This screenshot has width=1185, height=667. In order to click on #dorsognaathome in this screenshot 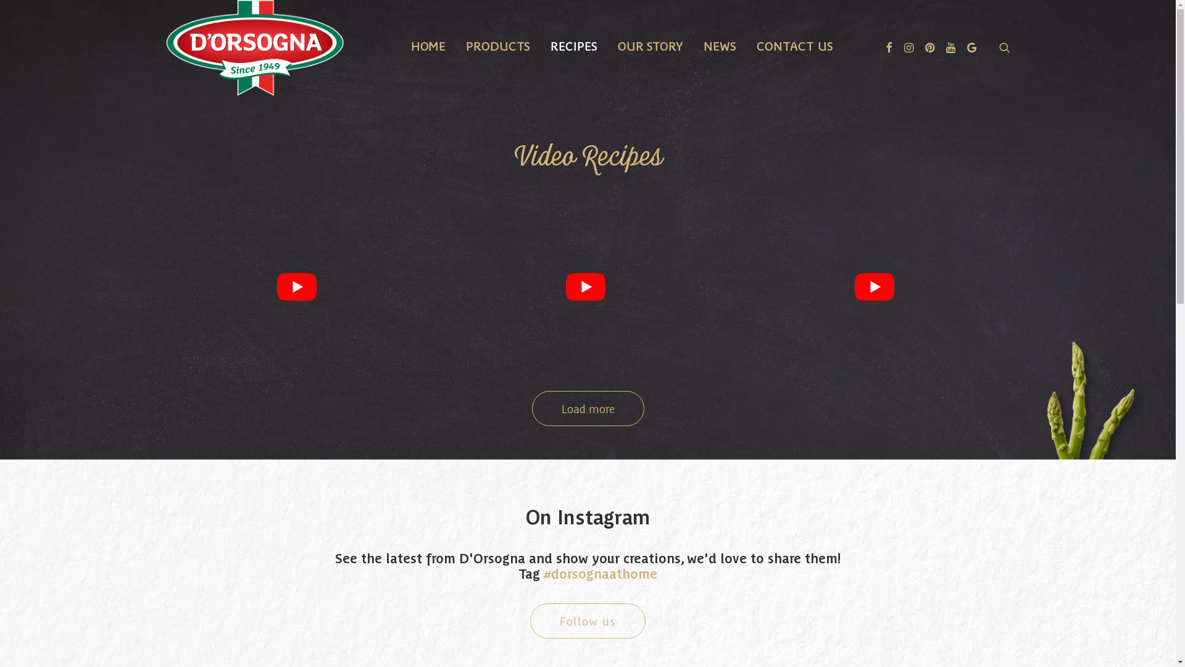, I will do `click(601, 573)`.